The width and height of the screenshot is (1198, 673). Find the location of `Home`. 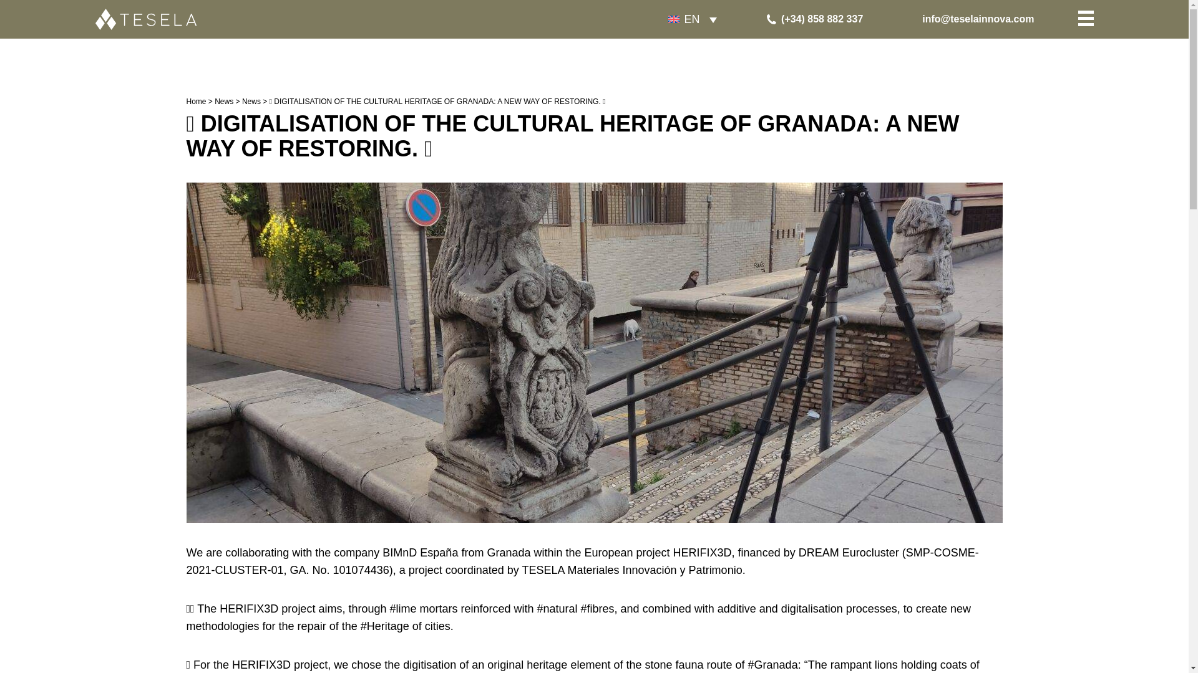

Home is located at coordinates (196, 101).